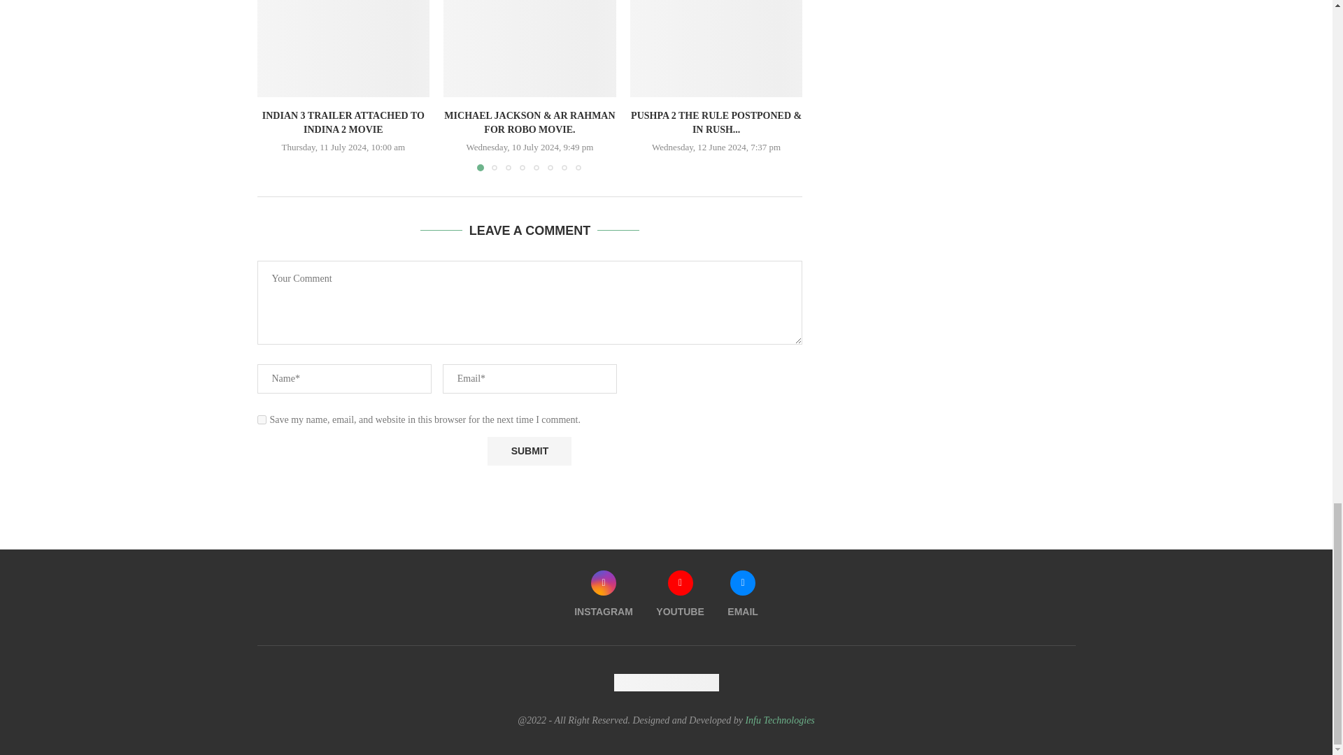  Describe the element at coordinates (529, 452) in the screenshot. I see `Submit` at that location.